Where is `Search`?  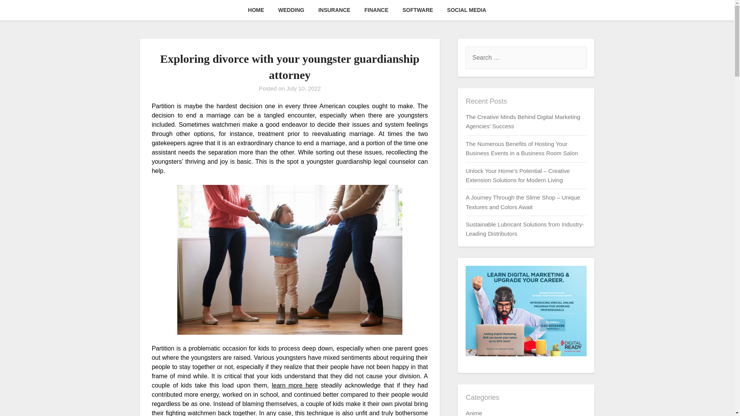
Search is located at coordinates (19, 11).